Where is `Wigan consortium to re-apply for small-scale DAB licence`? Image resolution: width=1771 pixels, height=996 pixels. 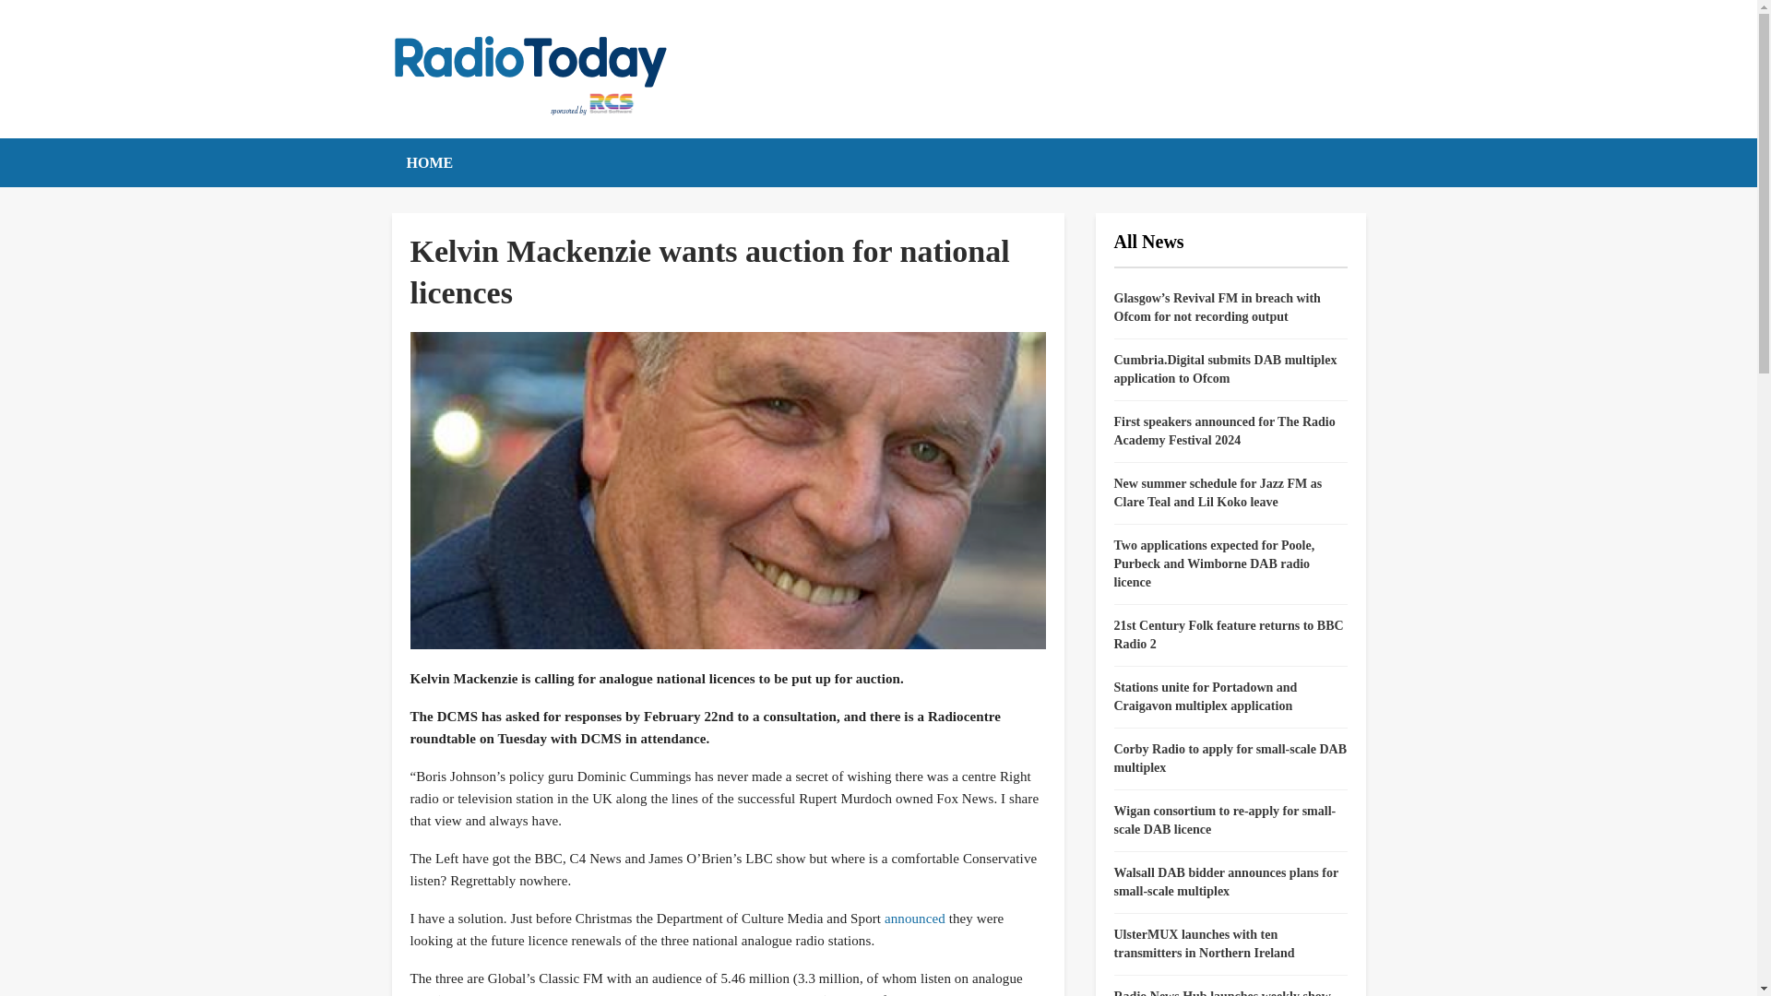 Wigan consortium to re-apply for small-scale DAB licence is located at coordinates (1225, 820).